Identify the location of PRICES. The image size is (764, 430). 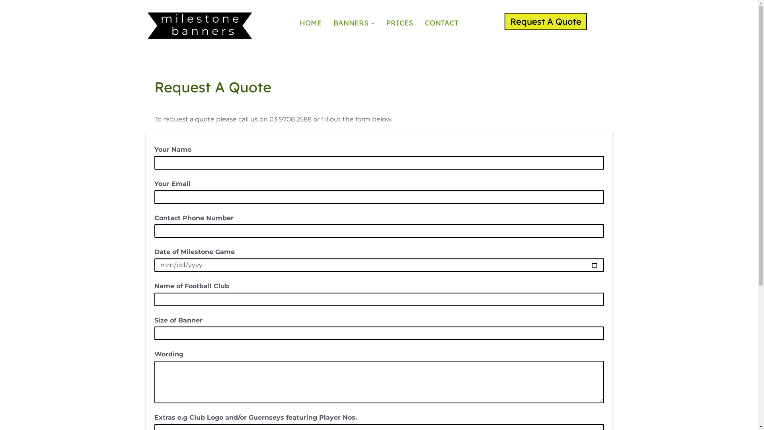
(400, 23).